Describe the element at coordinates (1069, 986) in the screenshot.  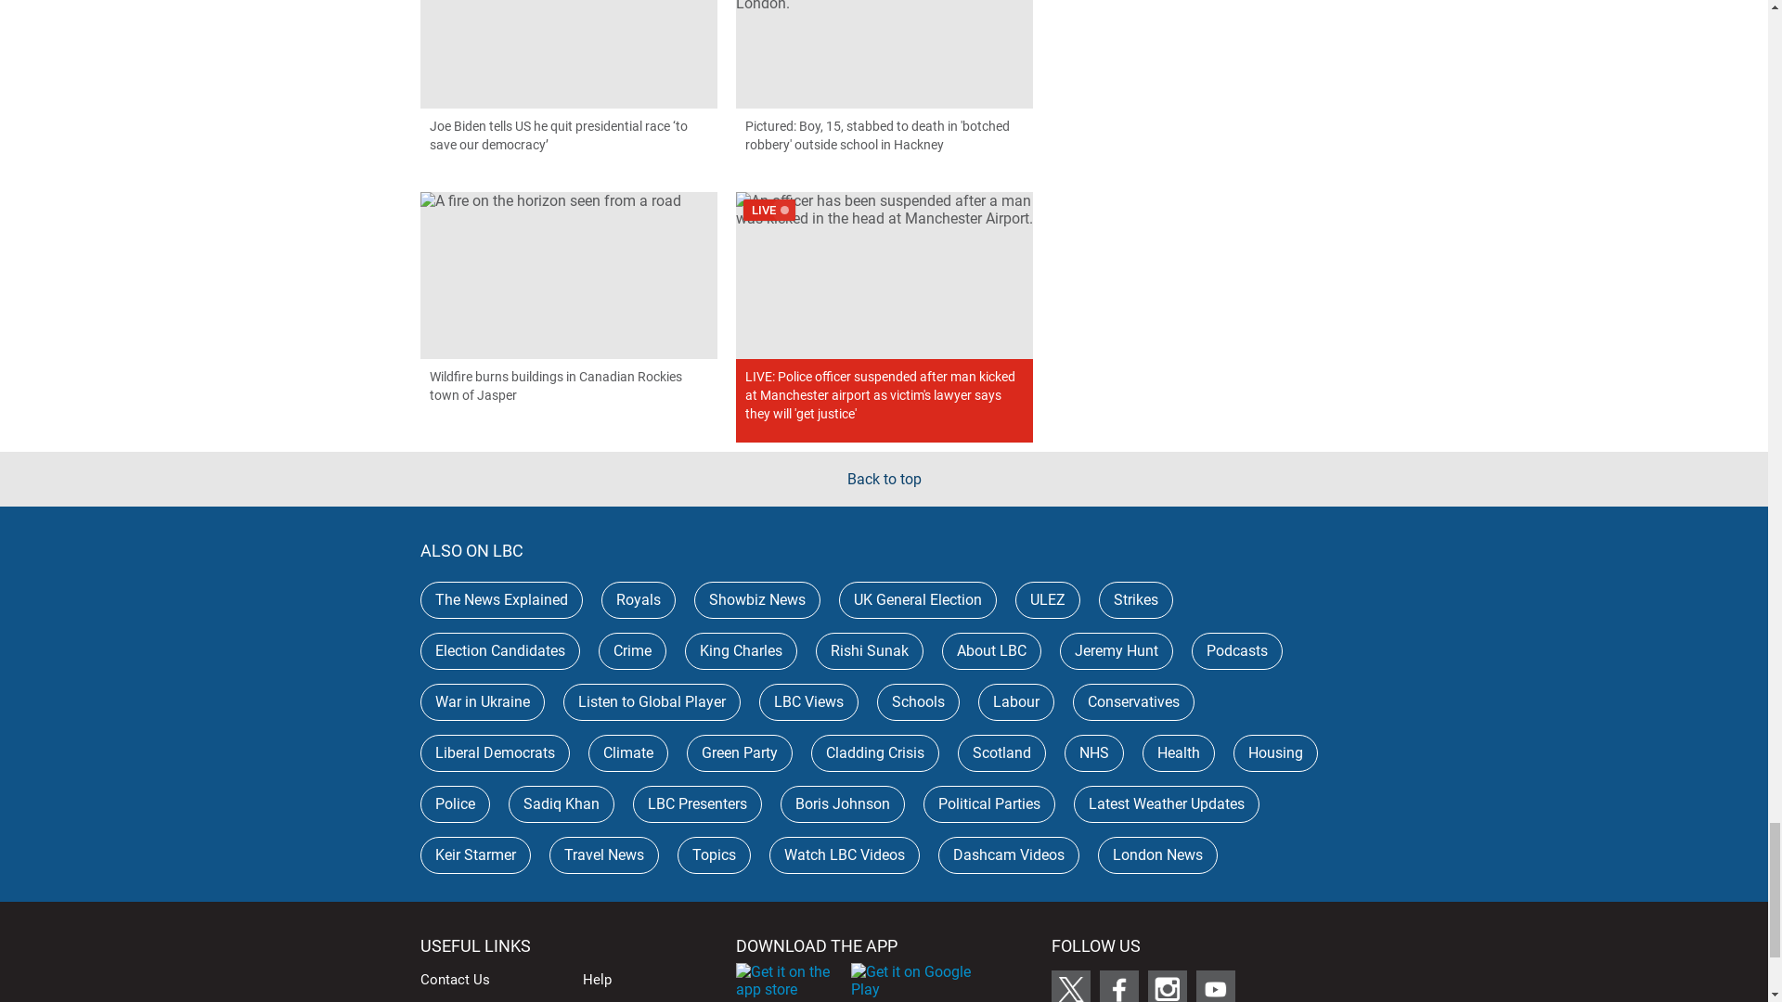
I see `Follow LBC on X` at that location.